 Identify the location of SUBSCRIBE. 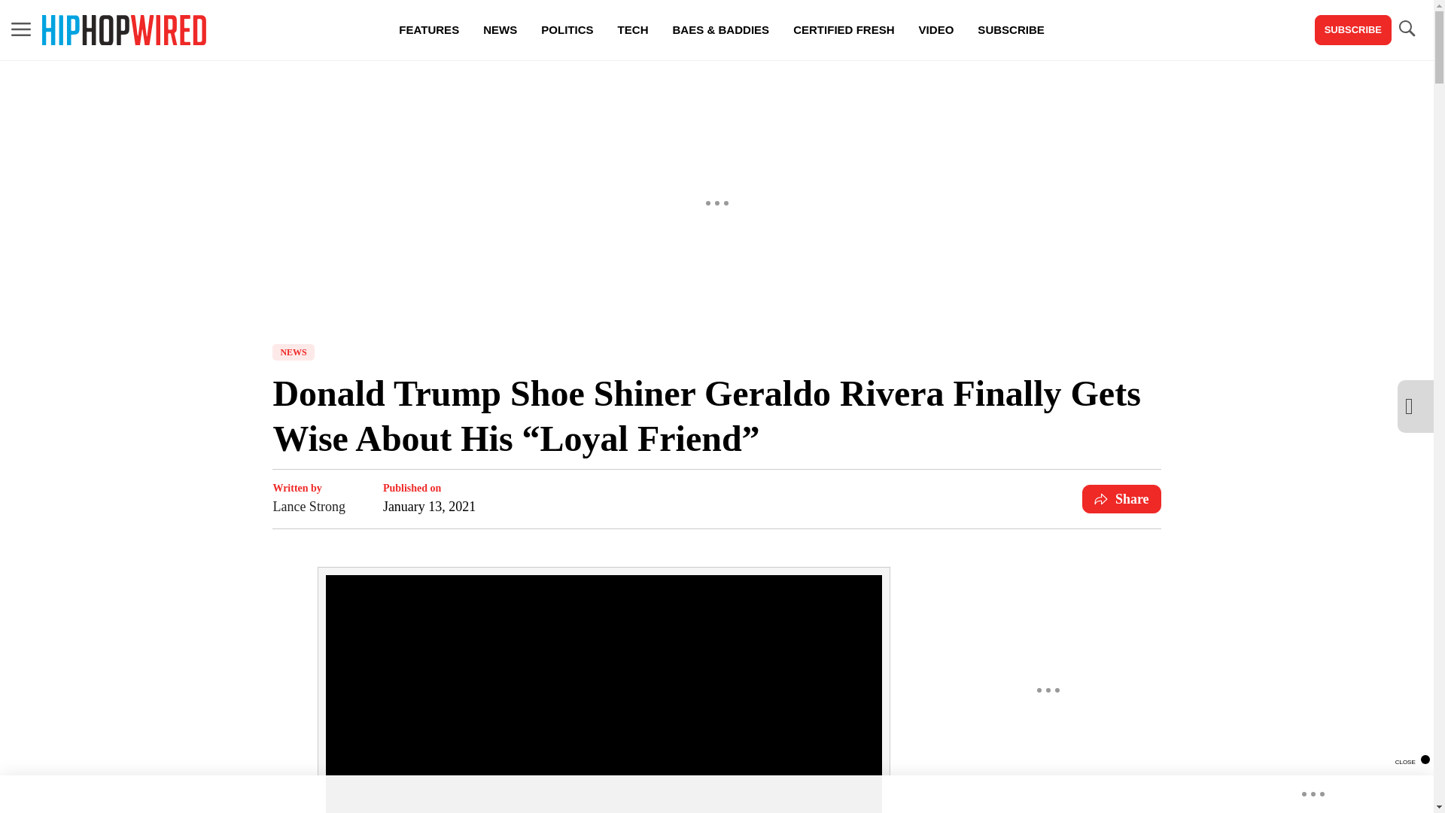
(1353, 30).